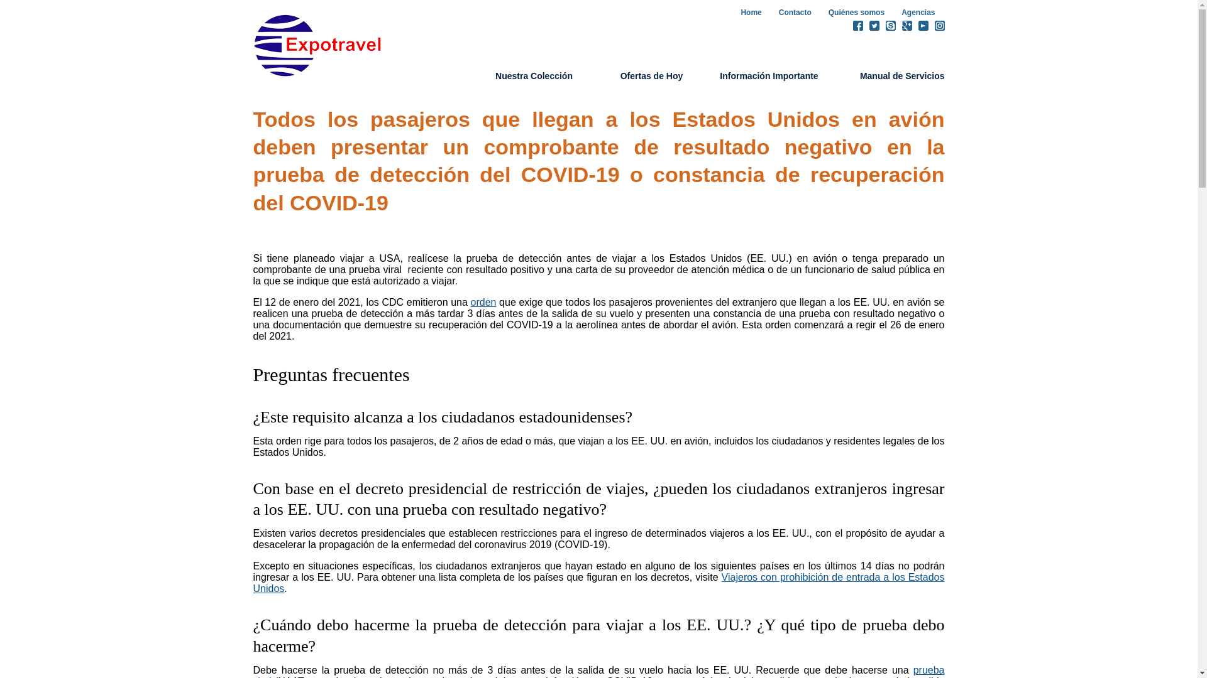 This screenshot has width=1207, height=678. I want to click on Ofertas de Hoy, so click(652, 76).